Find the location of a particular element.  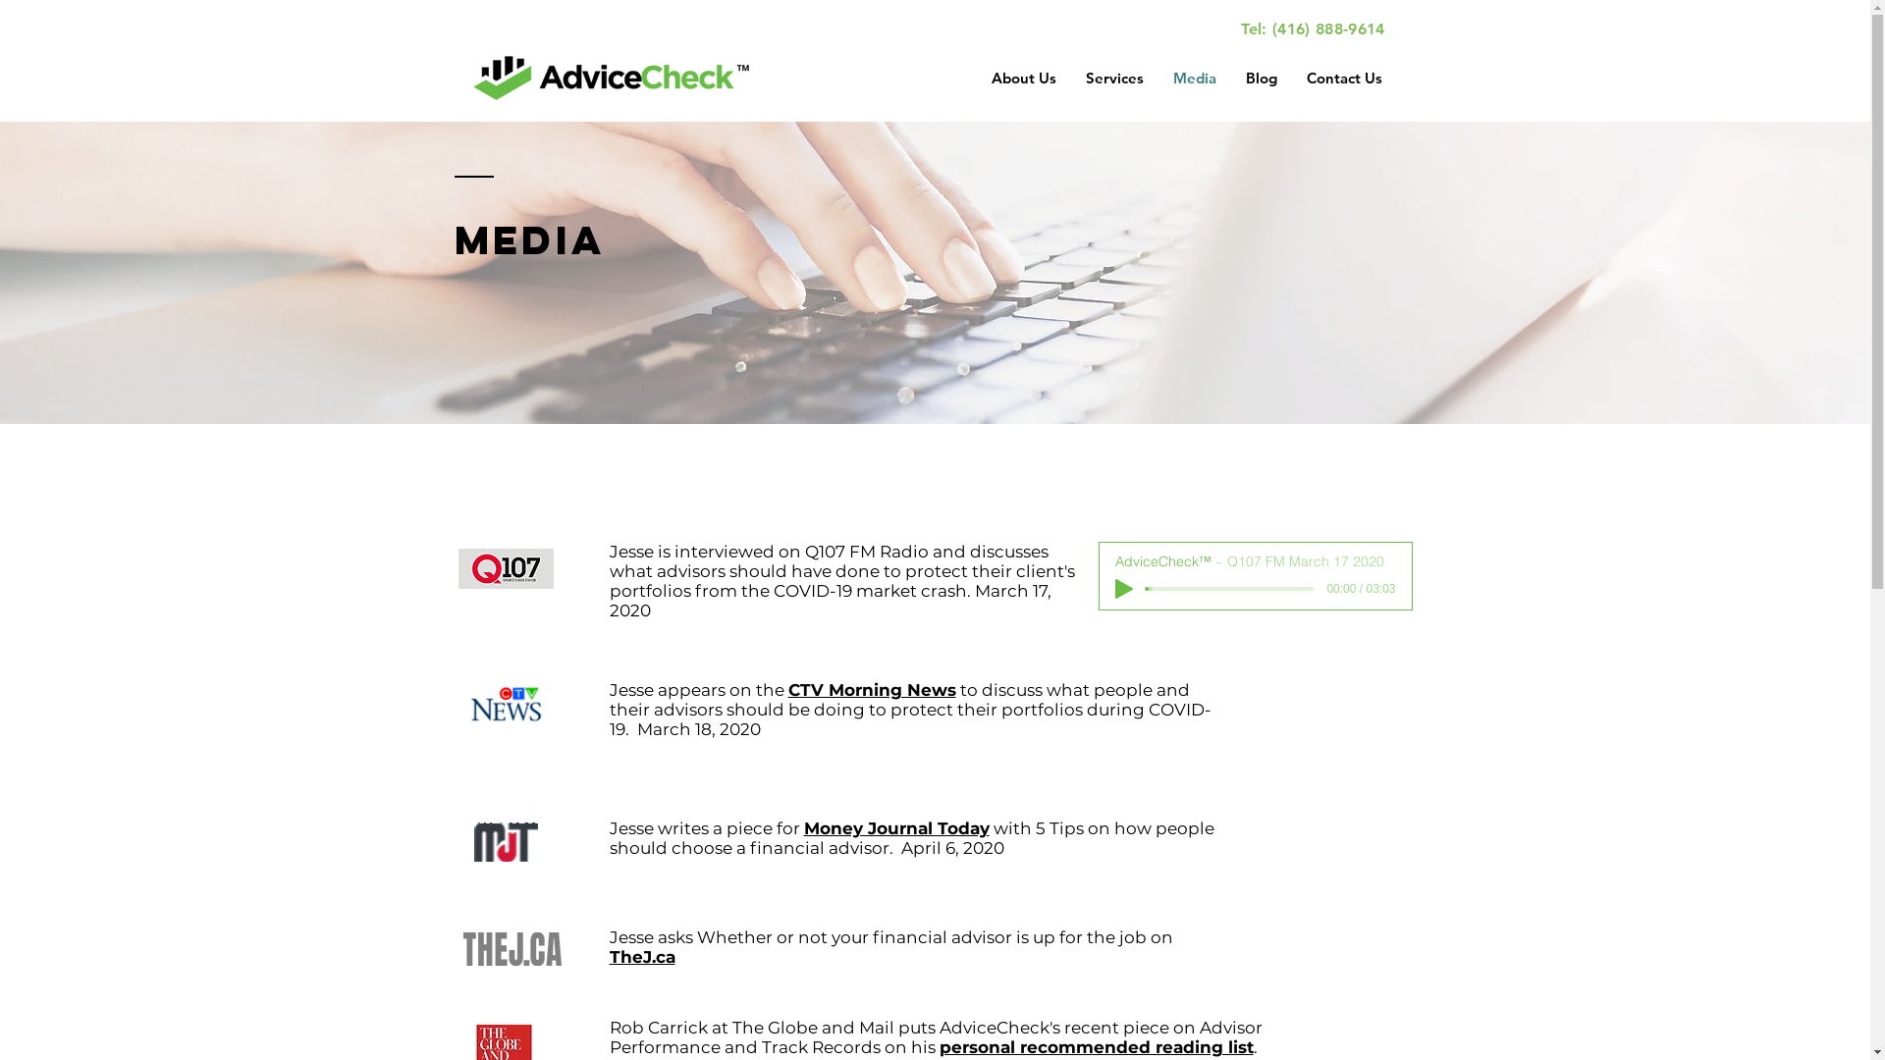

Blog is located at coordinates (1262, 79).